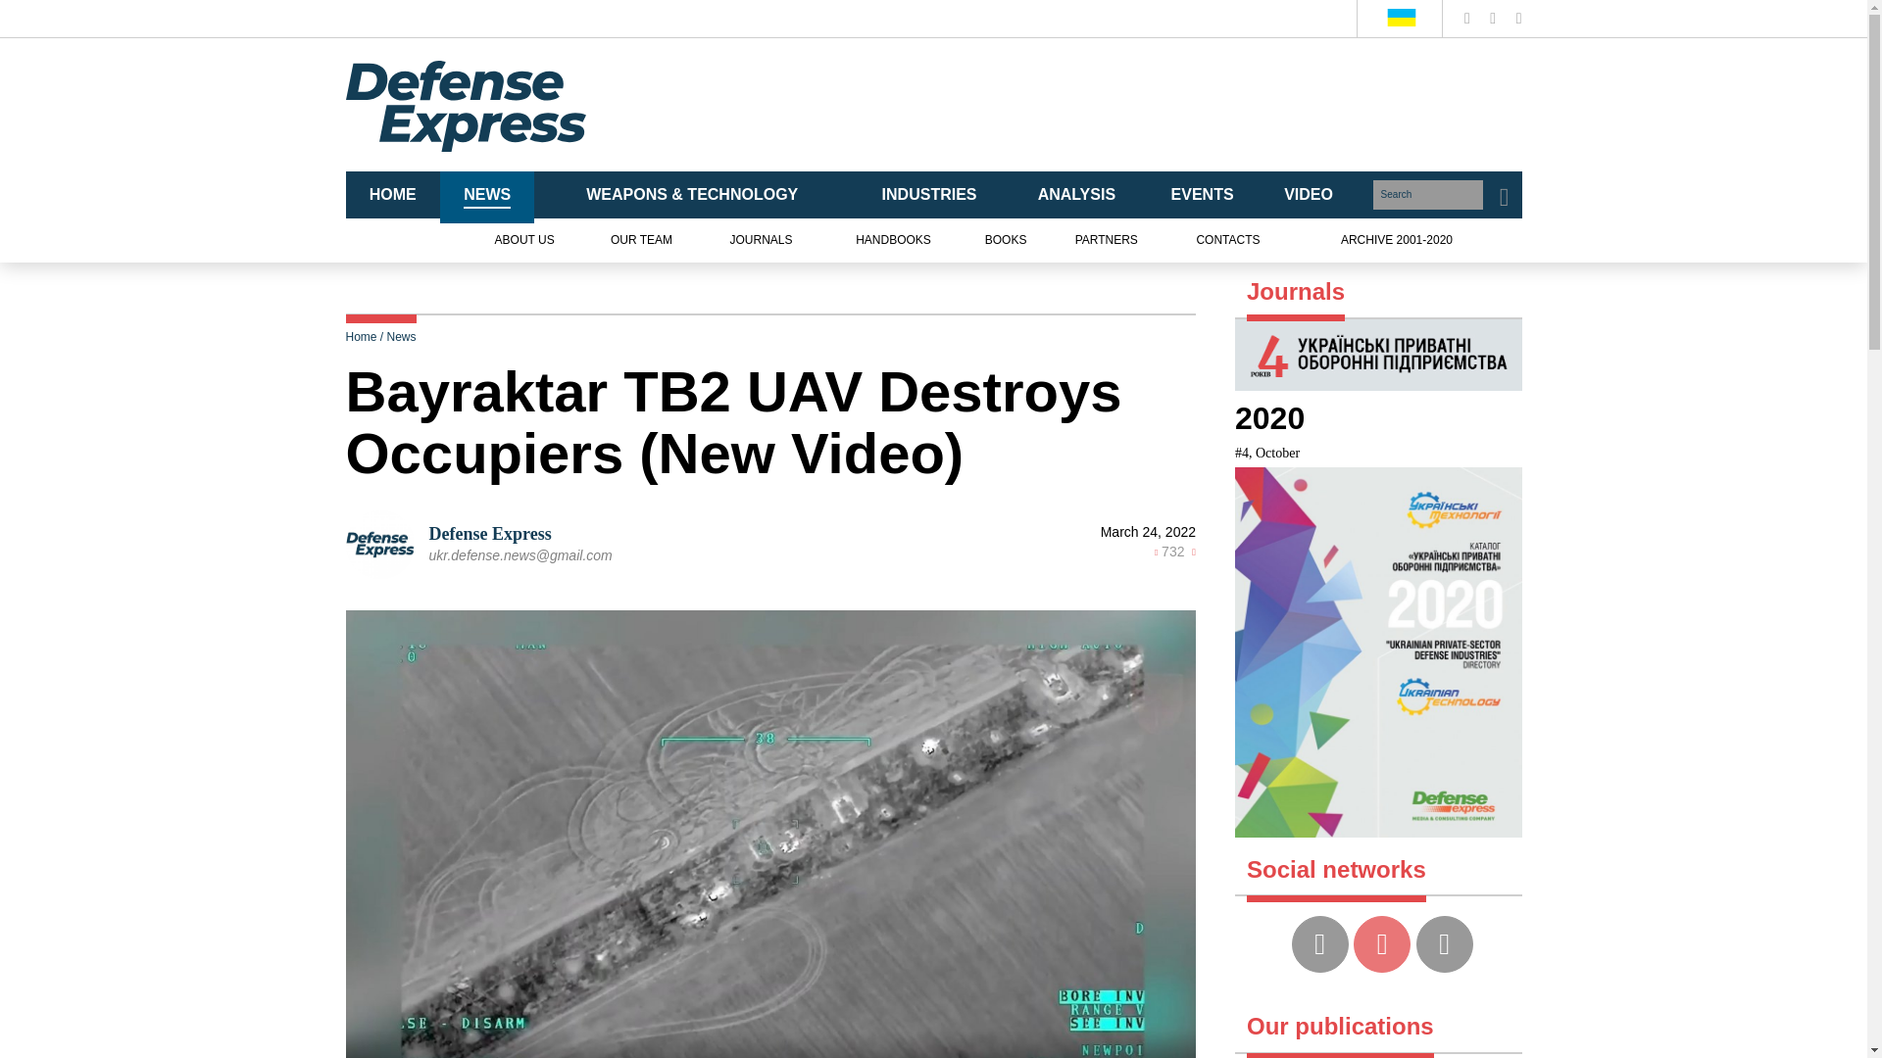  I want to click on ARCHIVE 2001-2020, so click(1396, 241).